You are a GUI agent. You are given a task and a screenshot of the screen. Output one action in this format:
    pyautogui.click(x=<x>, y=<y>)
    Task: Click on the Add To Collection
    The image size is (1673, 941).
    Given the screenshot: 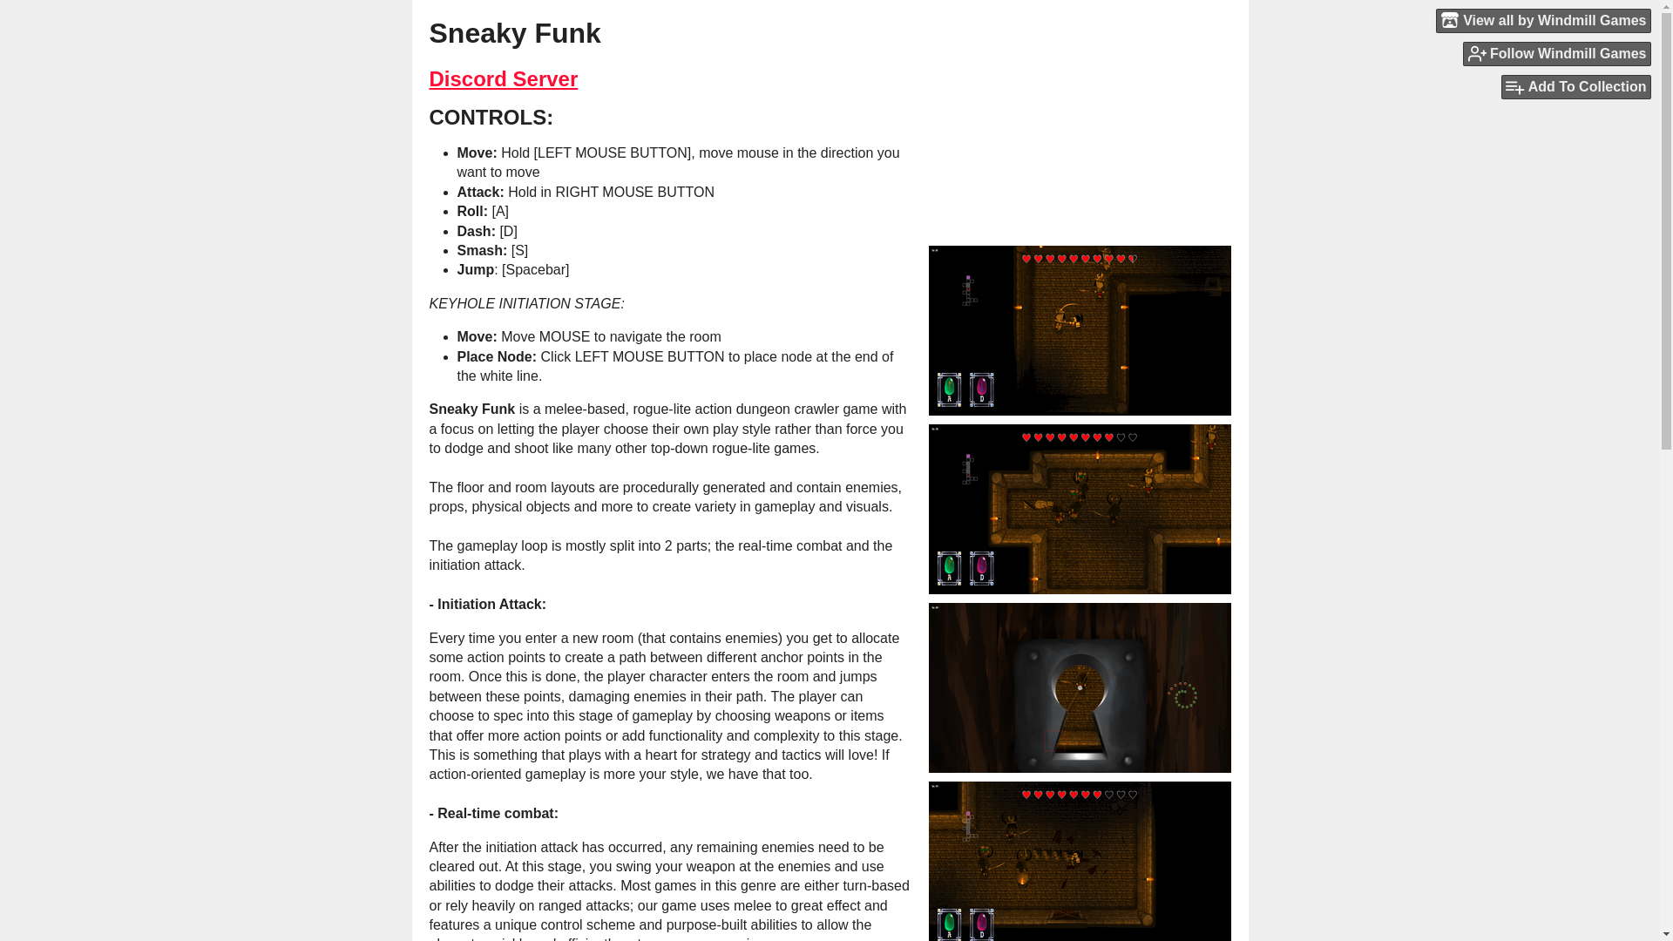 What is the action you would take?
    pyautogui.click(x=1575, y=87)
    